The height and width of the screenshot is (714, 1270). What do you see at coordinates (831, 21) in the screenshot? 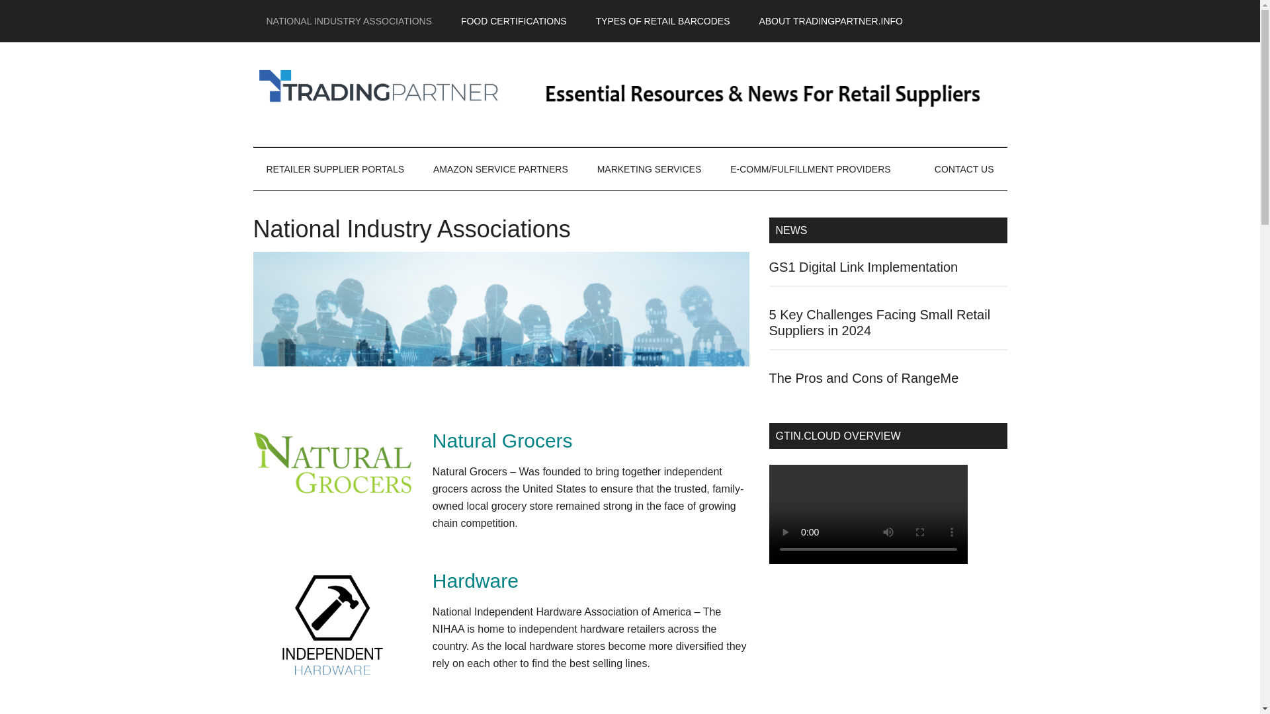
I see `ABOUT TRADINGPARTNER.INFO` at bounding box center [831, 21].